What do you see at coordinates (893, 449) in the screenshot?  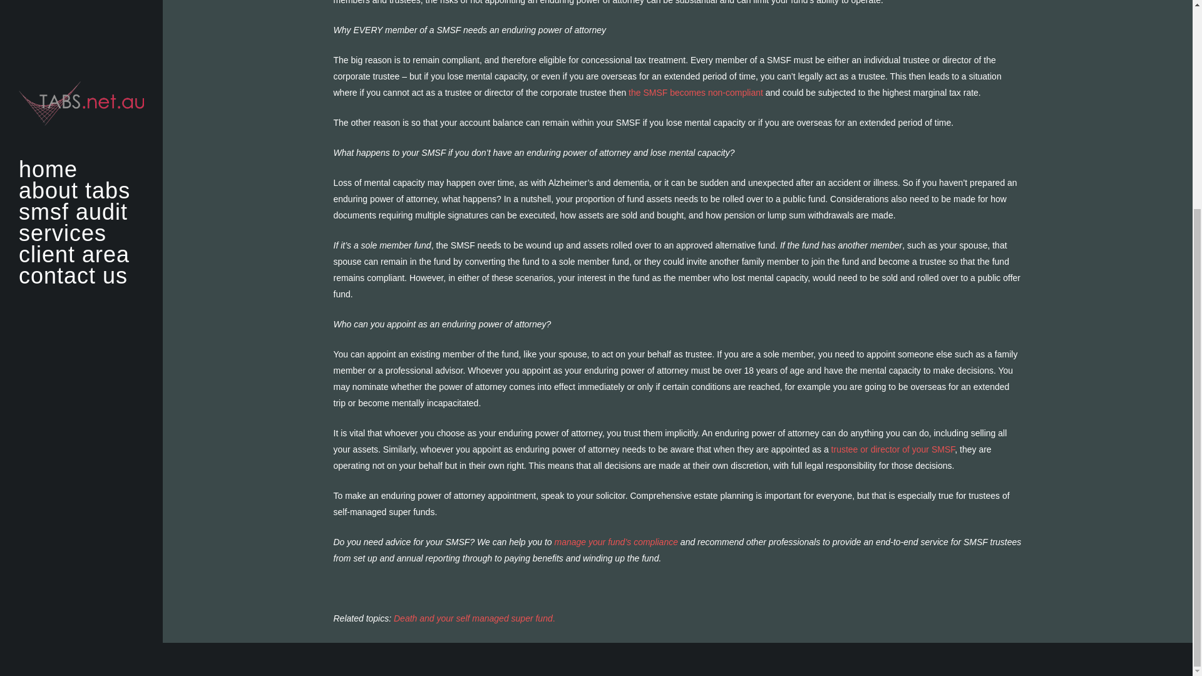 I see `trustee or director of your SMSF` at bounding box center [893, 449].